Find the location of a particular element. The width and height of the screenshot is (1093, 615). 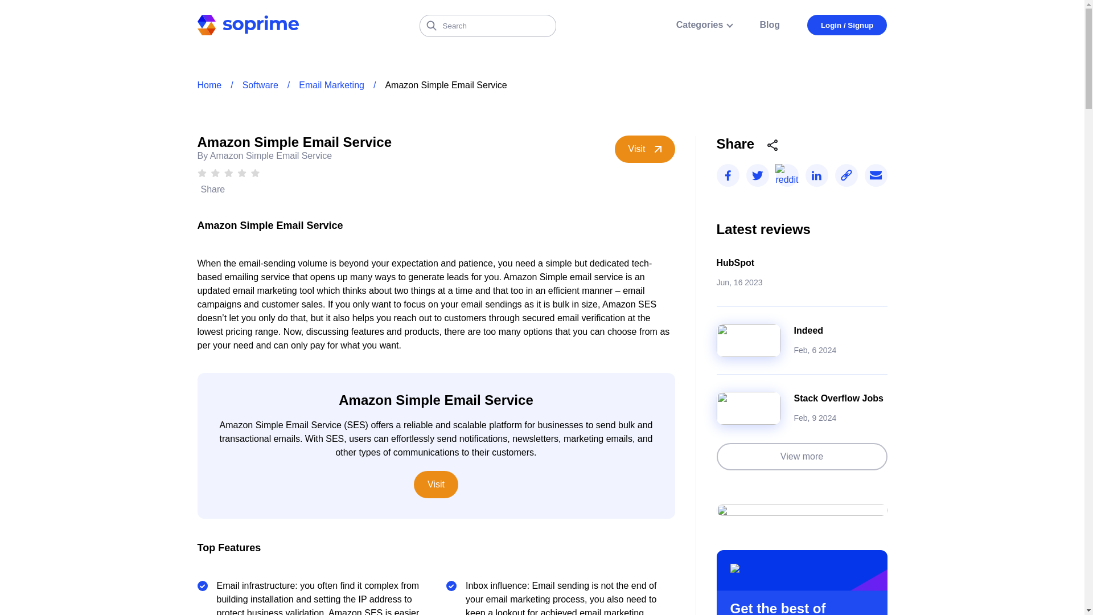

HubSpot is located at coordinates (734, 262).